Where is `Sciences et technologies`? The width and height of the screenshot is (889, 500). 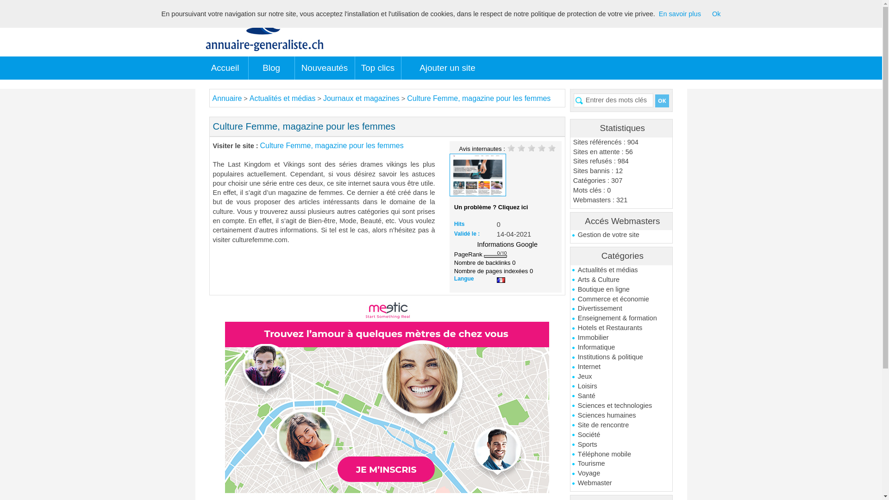
Sciences et technologies is located at coordinates (621, 406).